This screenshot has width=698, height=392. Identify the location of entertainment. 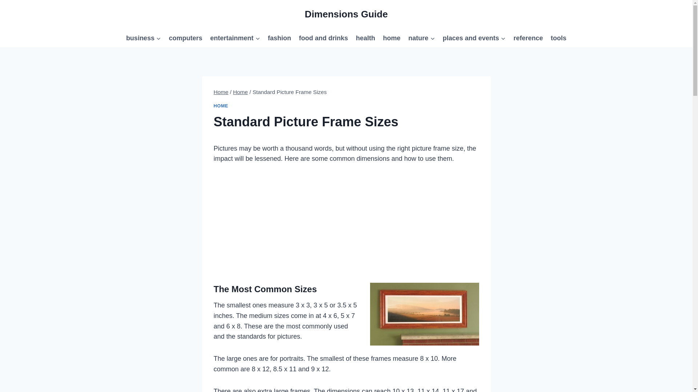
(235, 38).